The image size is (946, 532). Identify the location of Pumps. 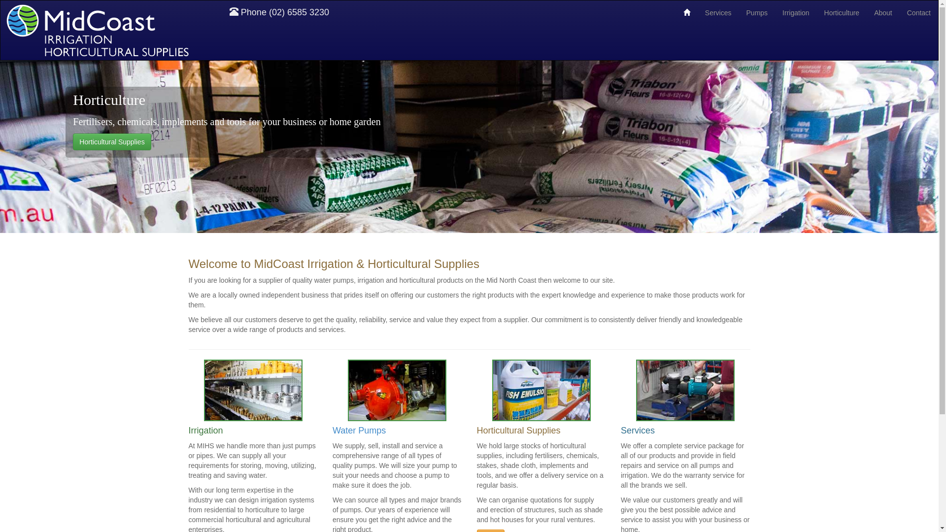
(757, 13).